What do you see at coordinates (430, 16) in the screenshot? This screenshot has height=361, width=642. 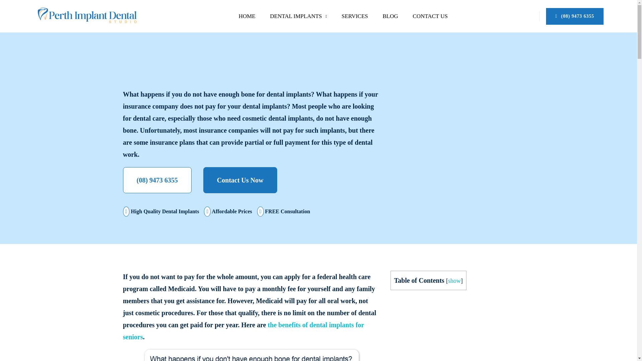 I see `CONTACT US` at bounding box center [430, 16].